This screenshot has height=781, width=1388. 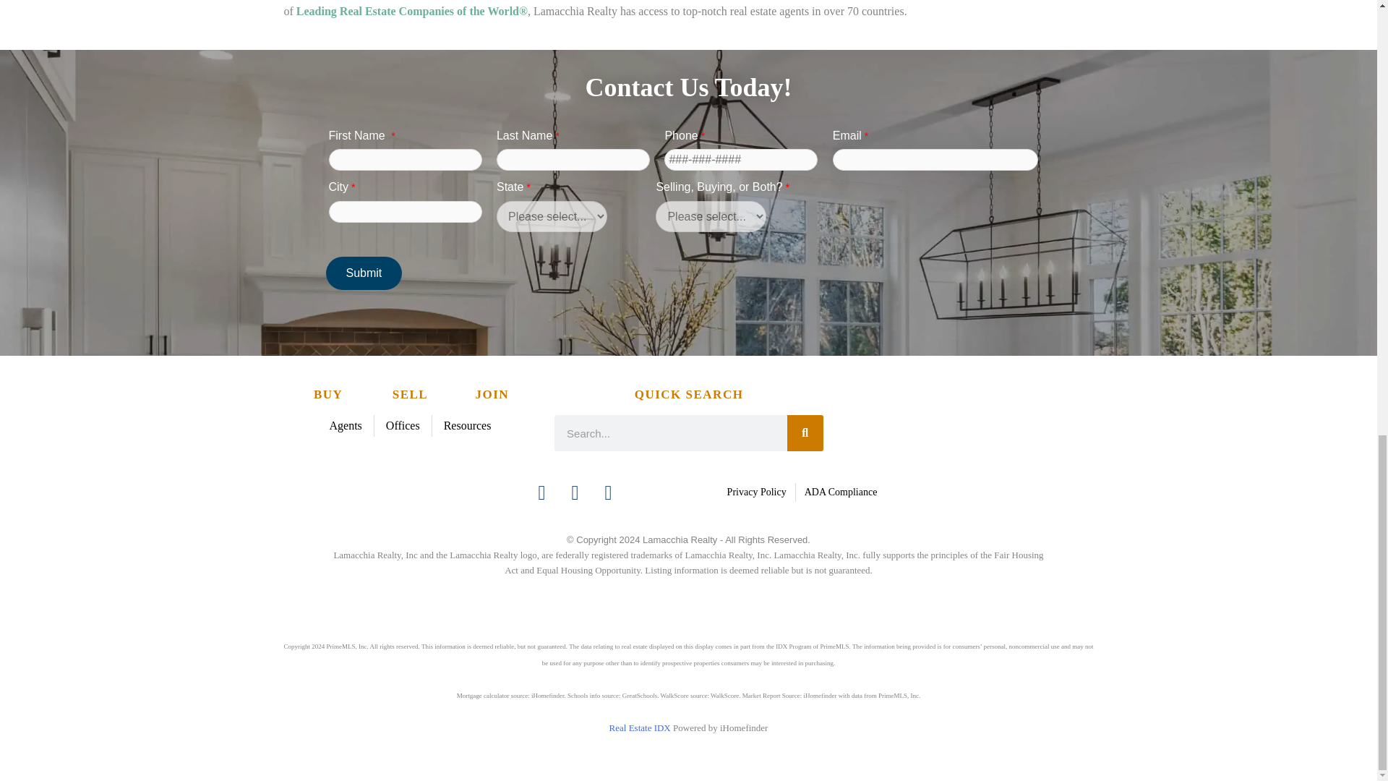 I want to click on Phone, so click(x=740, y=160).